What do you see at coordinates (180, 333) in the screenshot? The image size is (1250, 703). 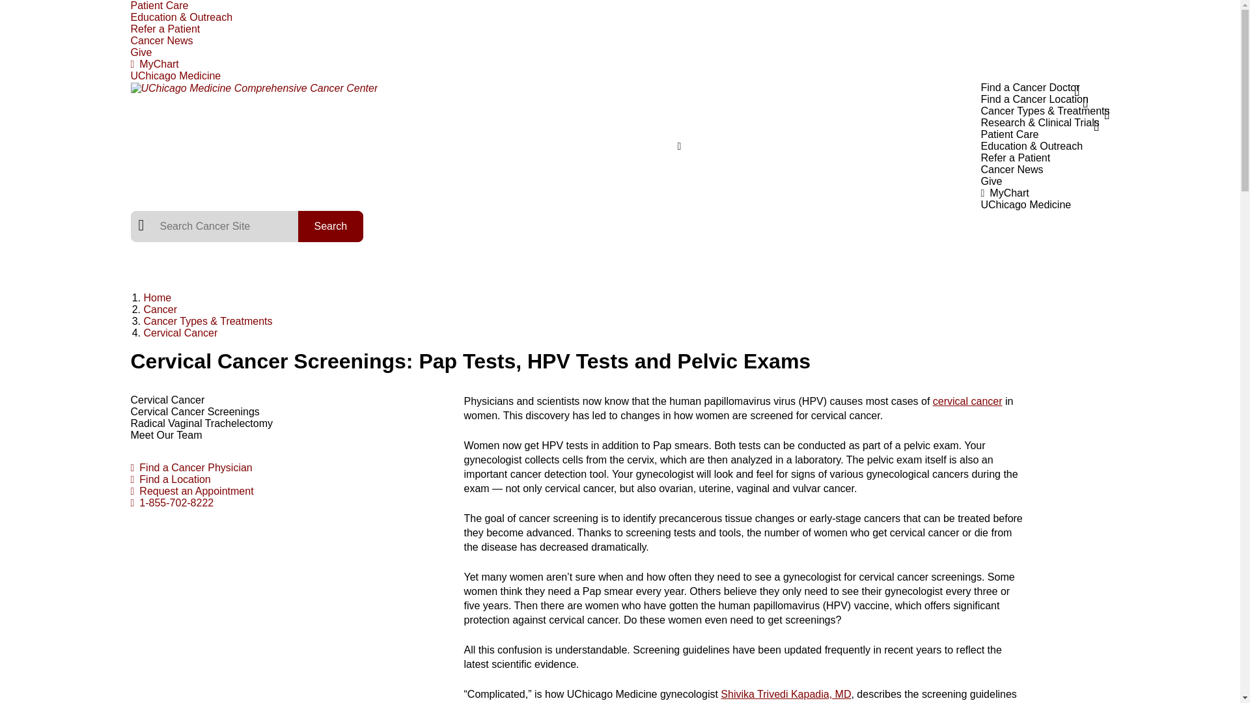 I see `Cervical Cancer` at bounding box center [180, 333].